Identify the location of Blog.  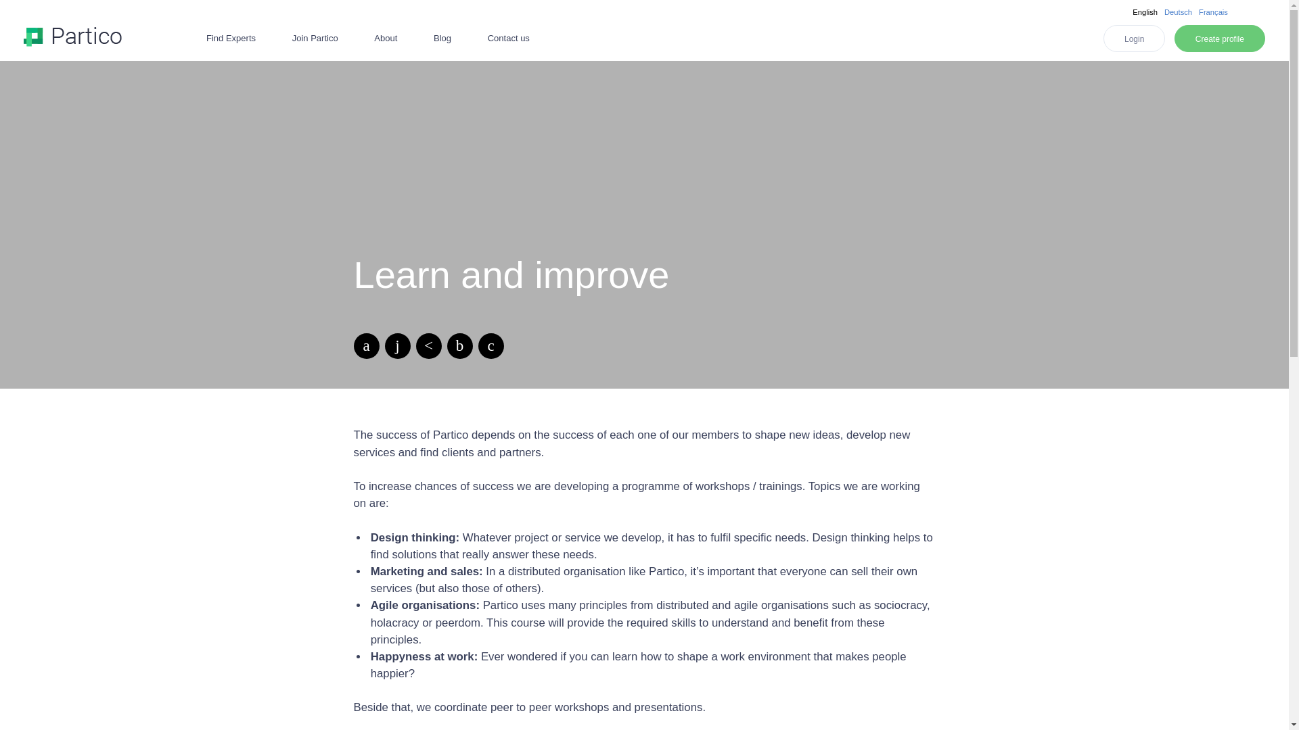
(442, 38).